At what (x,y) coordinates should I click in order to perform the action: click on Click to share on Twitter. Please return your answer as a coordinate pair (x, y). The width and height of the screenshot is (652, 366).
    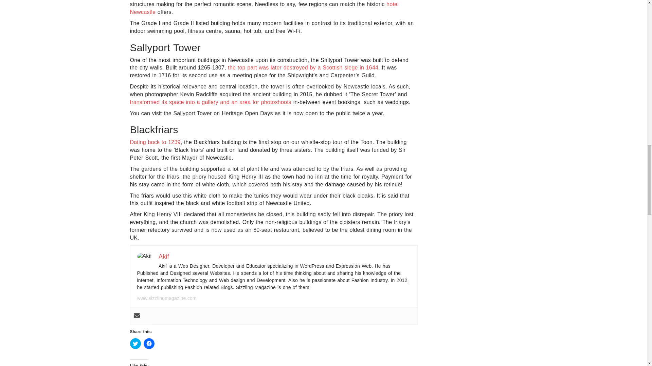
    Looking at the image, I should click on (135, 344).